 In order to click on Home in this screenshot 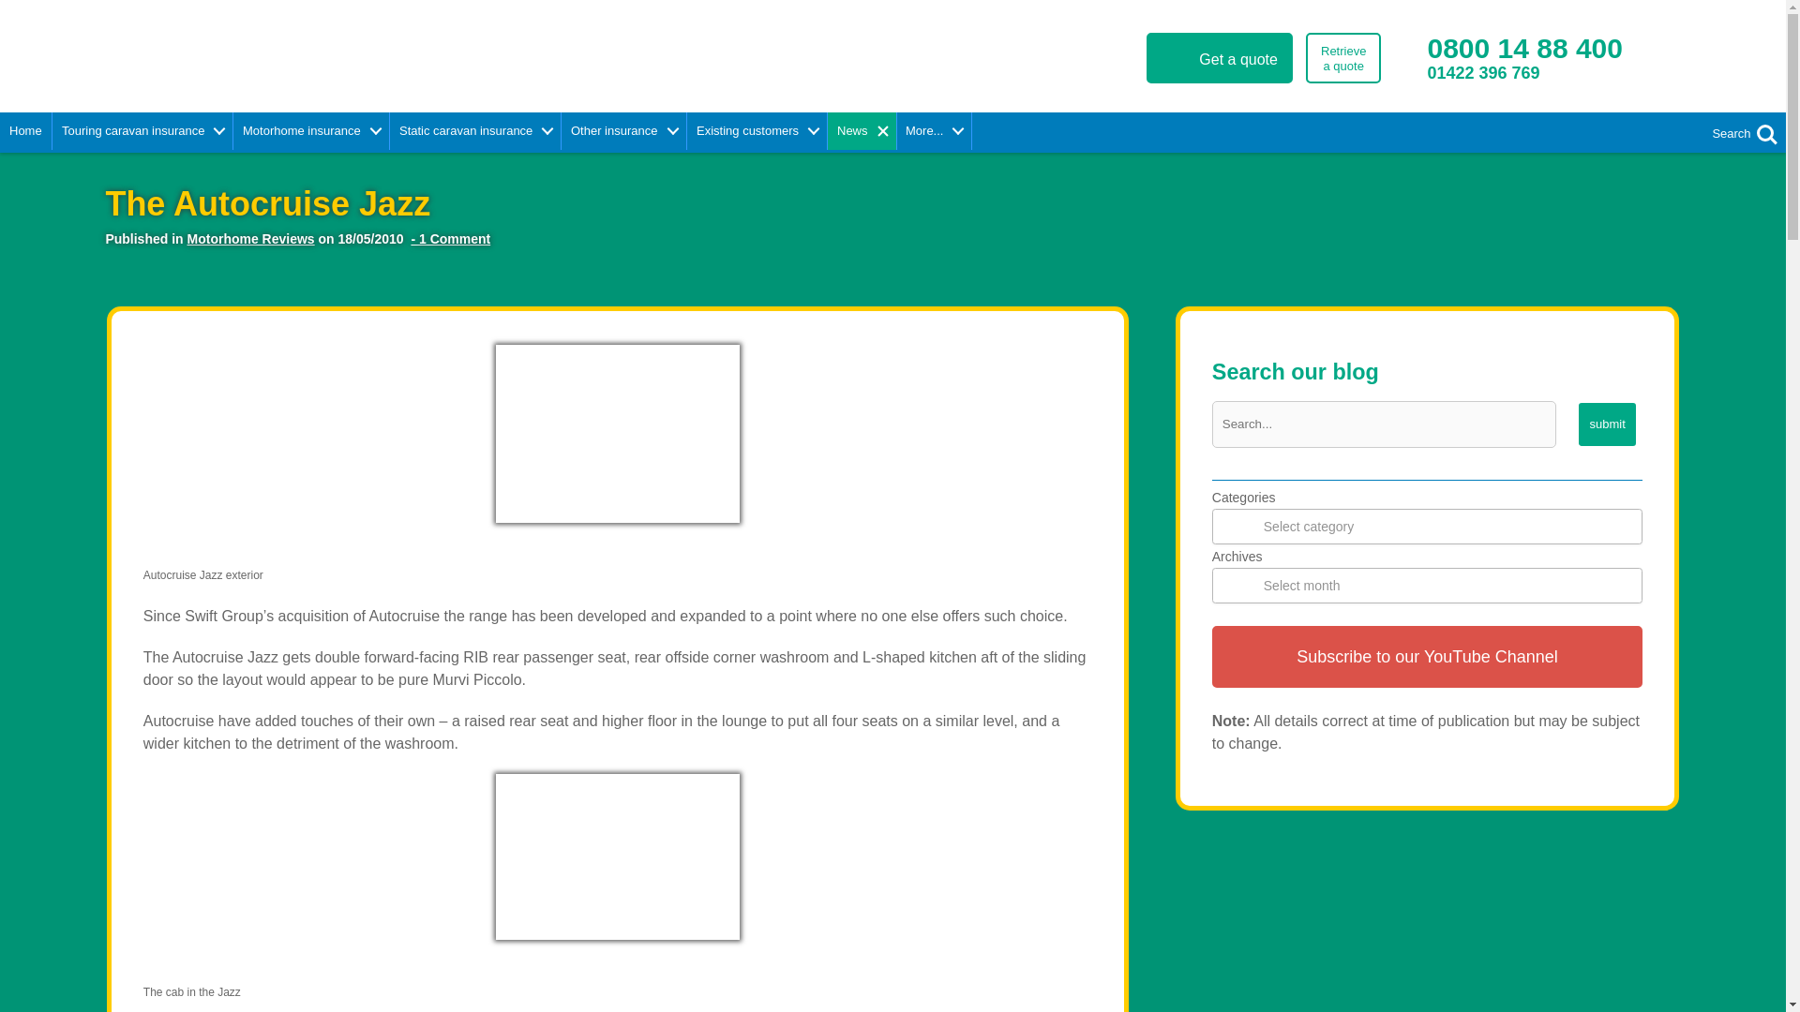, I will do `click(1342, 57)`.